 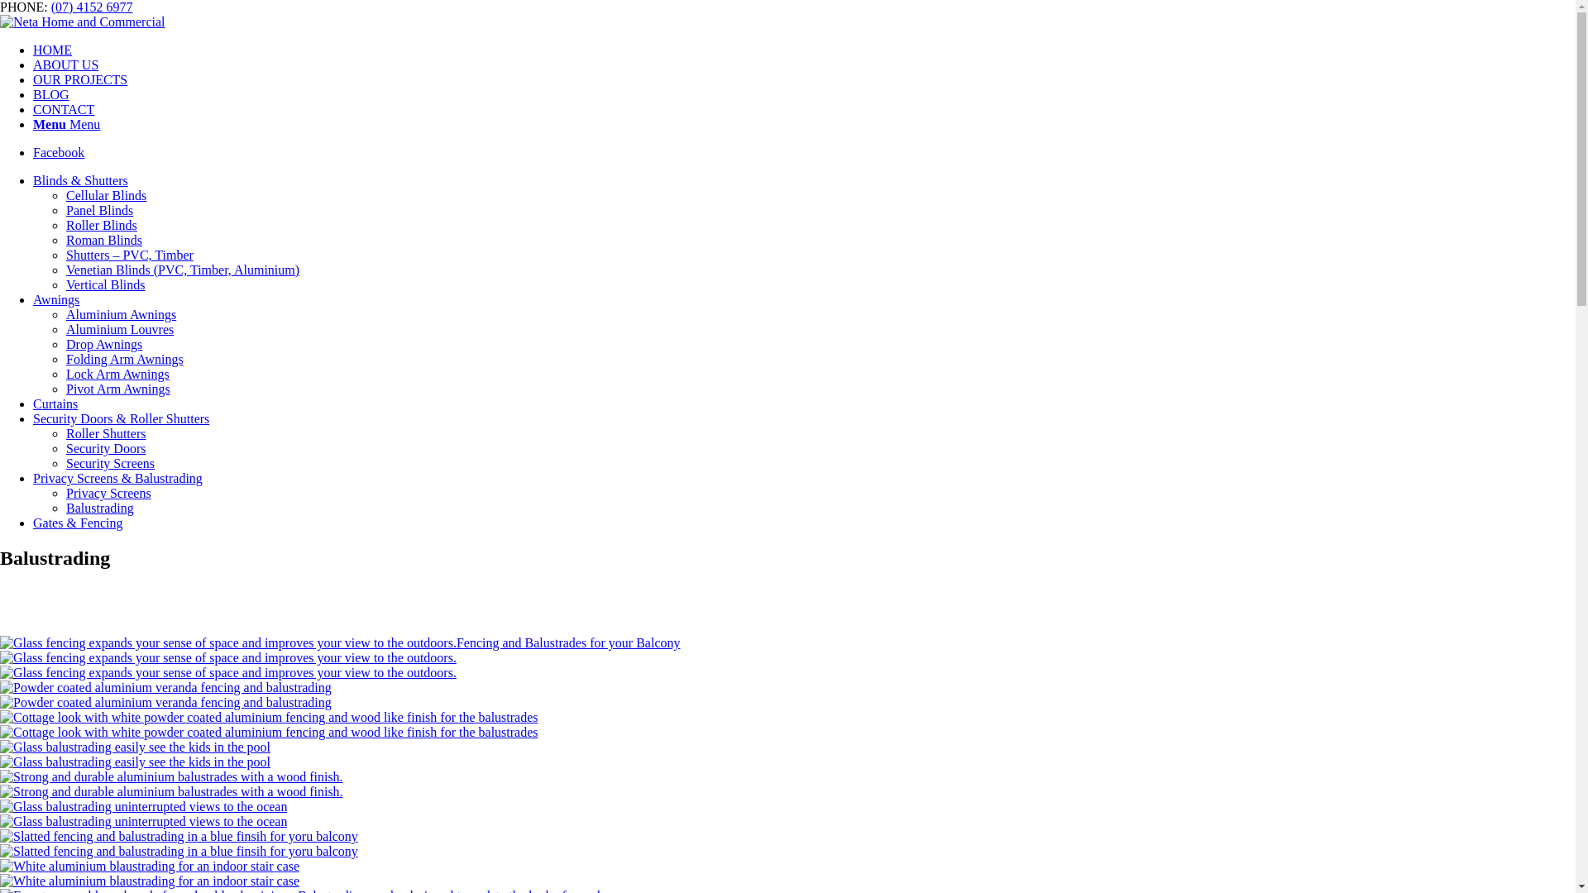 I want to click on Privacy Screens, so click(x=109, y=493).